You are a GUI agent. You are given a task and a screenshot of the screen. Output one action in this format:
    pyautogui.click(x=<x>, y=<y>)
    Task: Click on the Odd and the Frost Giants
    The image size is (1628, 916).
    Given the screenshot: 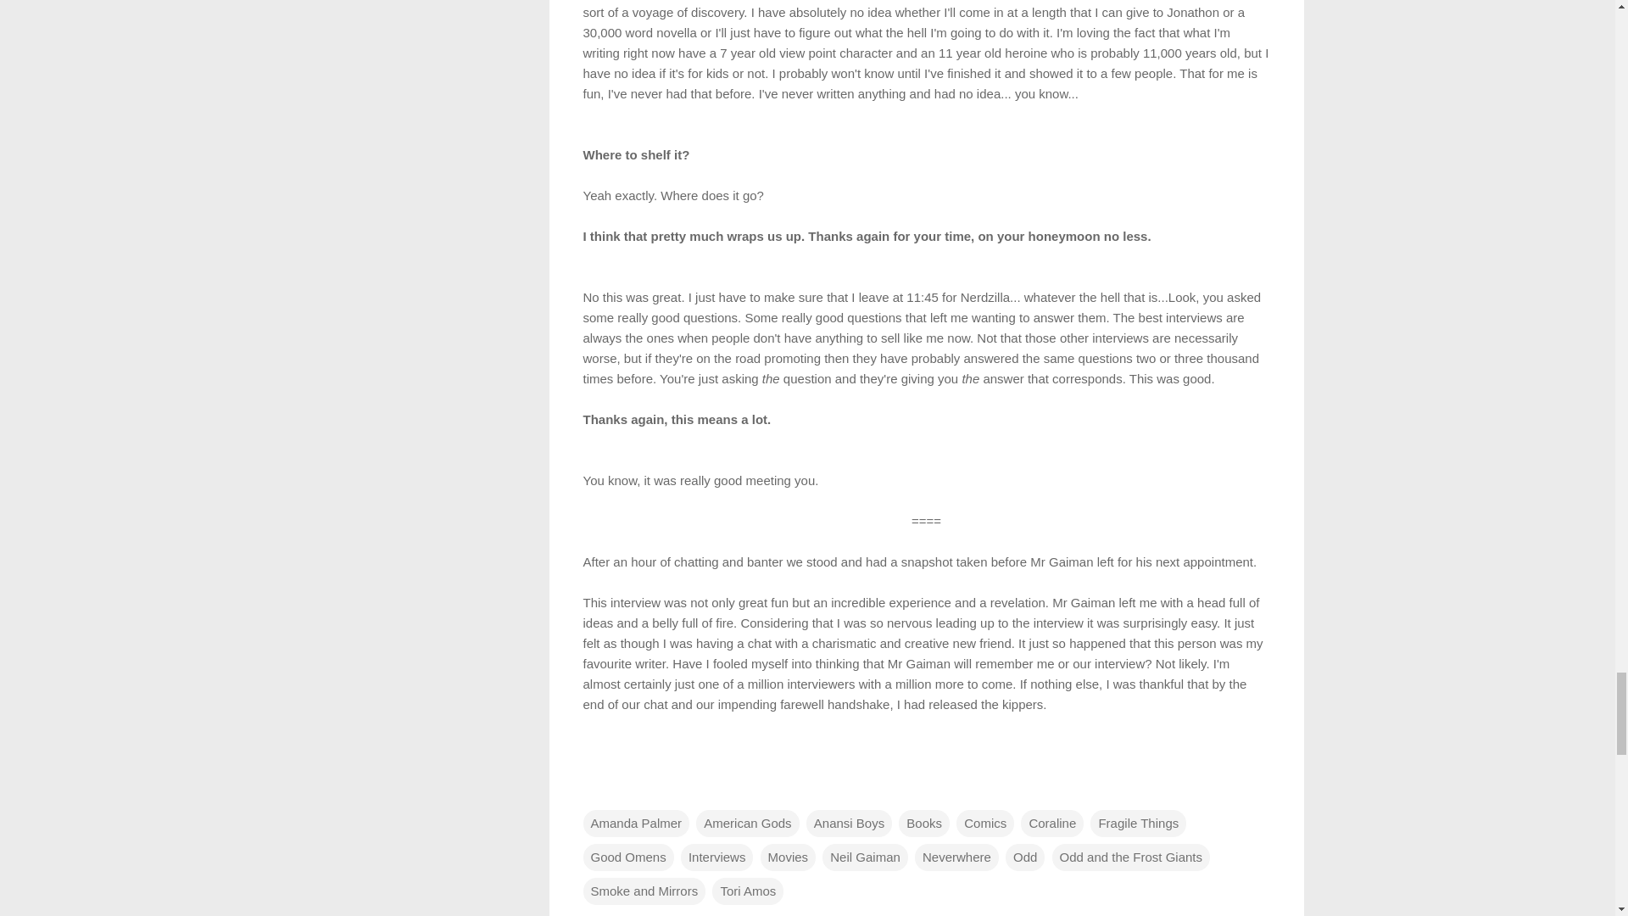 What is the action you would take?
    pyautogui.click(x=1130, y=857)
    